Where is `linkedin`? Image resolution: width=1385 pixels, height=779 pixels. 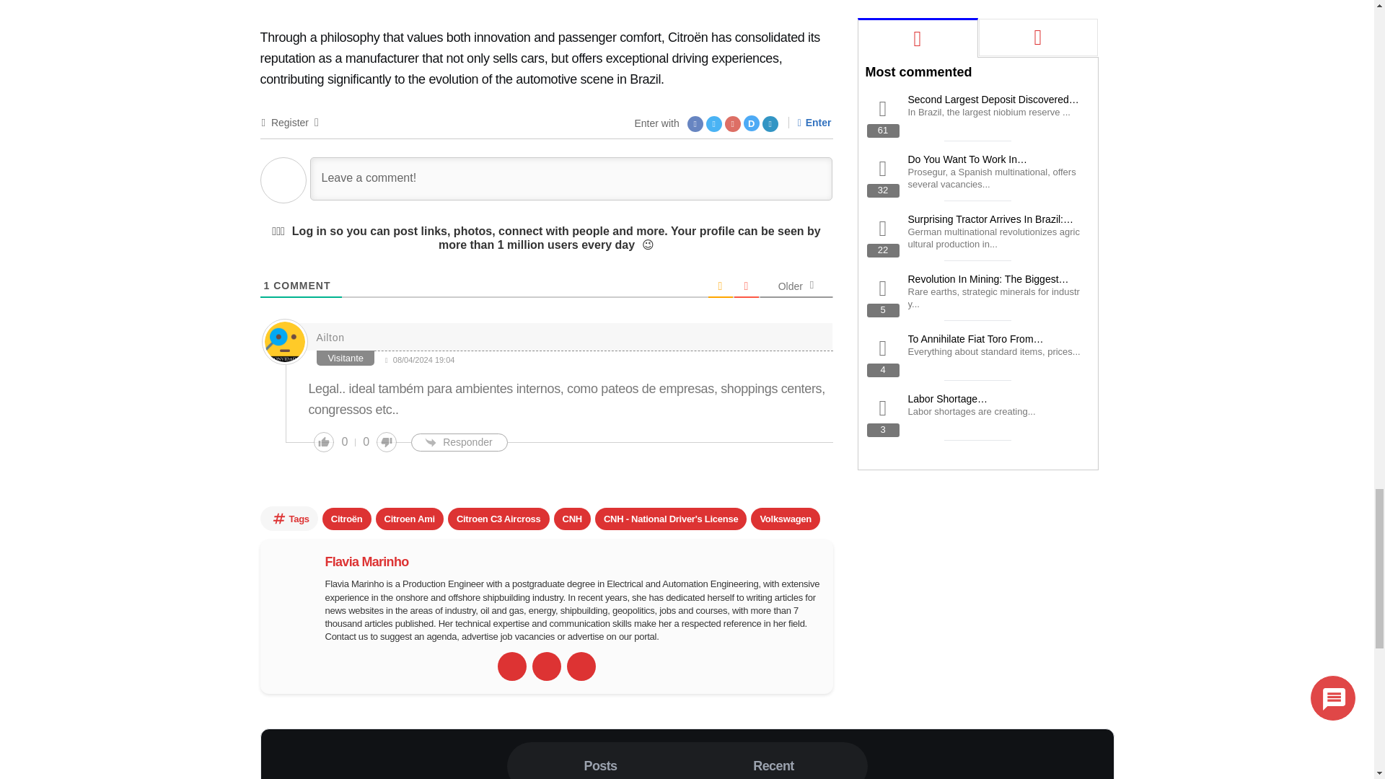 linkedin is located at coordinates (581, 666).